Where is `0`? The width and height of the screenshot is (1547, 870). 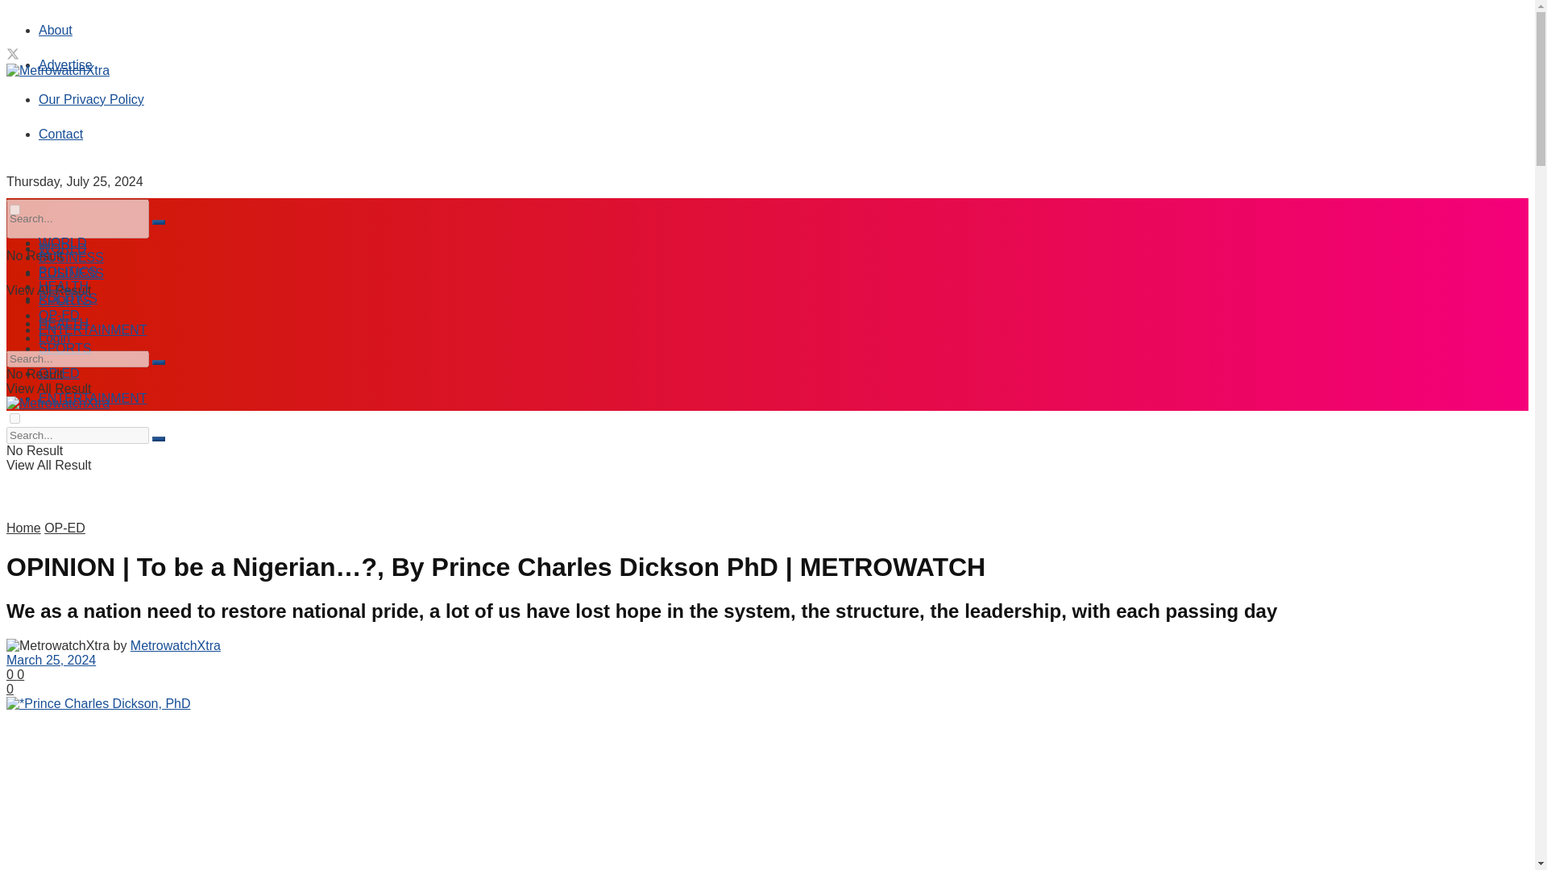
0 is located at coordinates (21, 674).